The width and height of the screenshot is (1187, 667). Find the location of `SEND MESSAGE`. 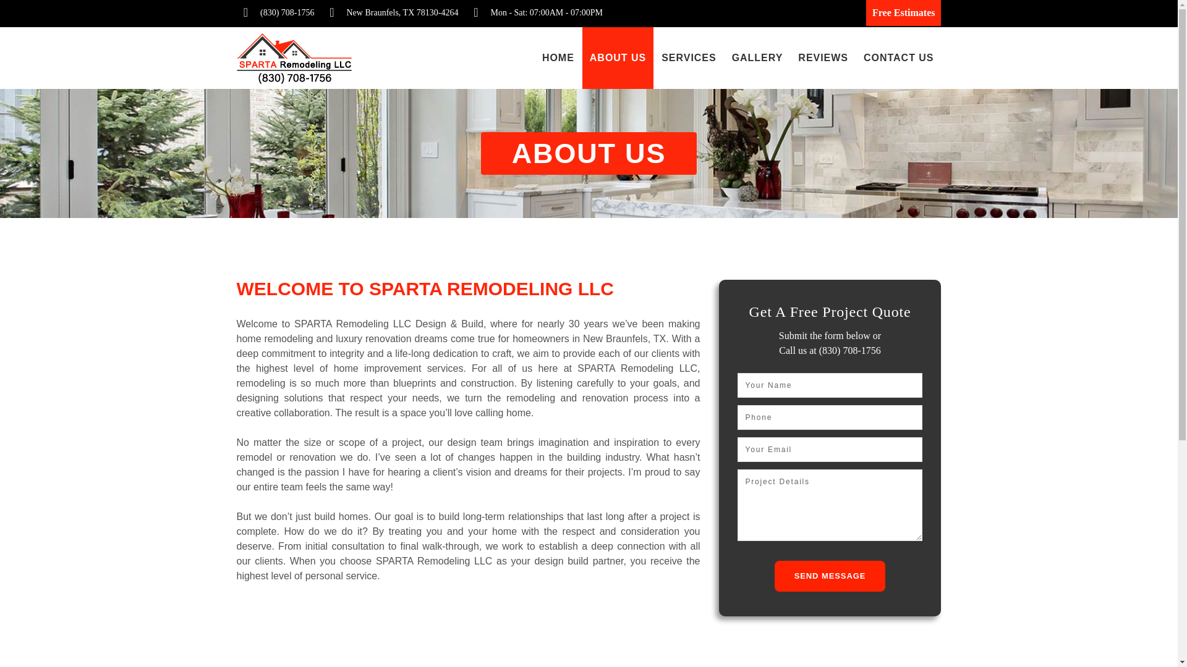

SEND MESSAGE is located at coordinates (830, 576).